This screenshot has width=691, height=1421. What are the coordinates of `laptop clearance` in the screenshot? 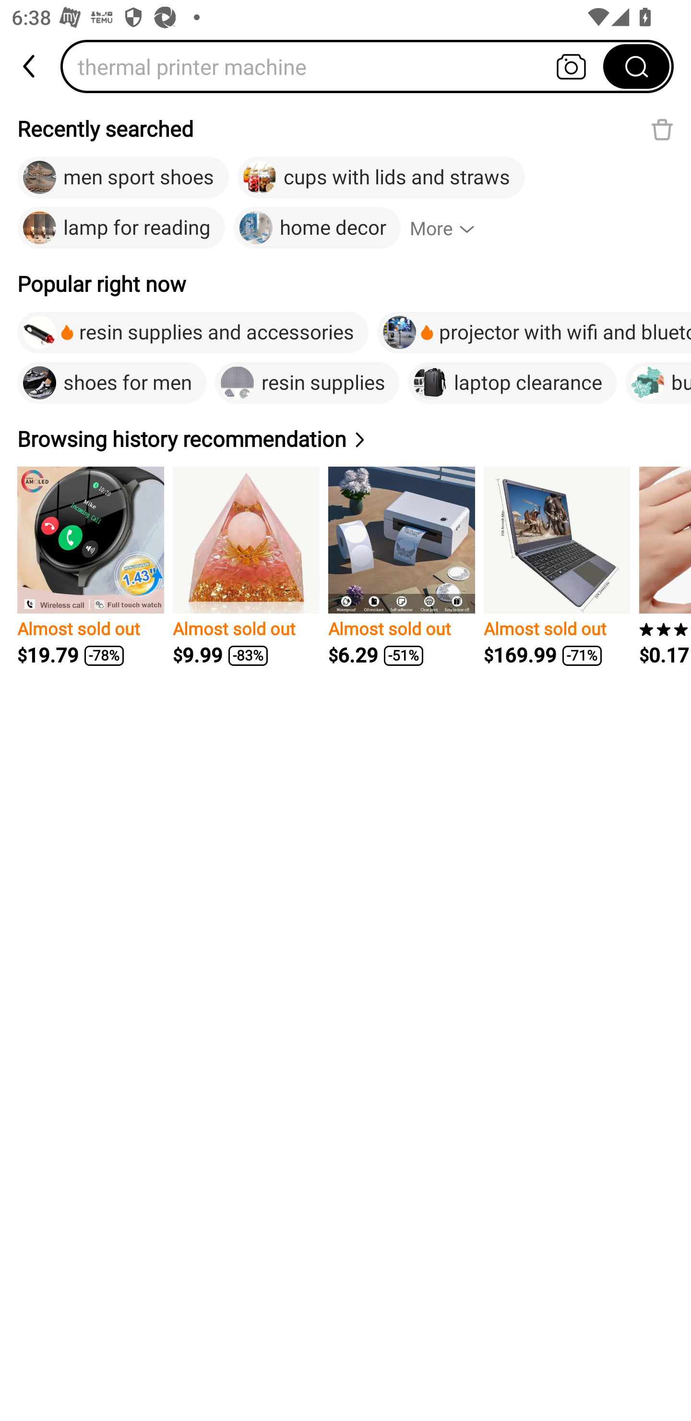 It's located at (512, 383).